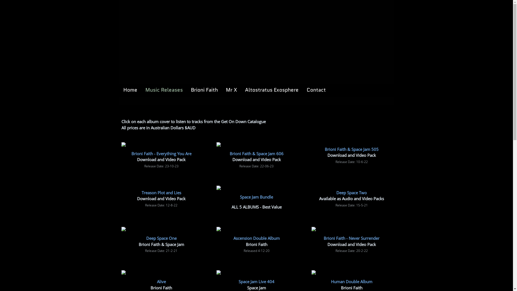 The image size is (517, 291). Describe the element at coordinates (272, 90) in the screenshot. I see `Altostratus Exosphere` at that location.